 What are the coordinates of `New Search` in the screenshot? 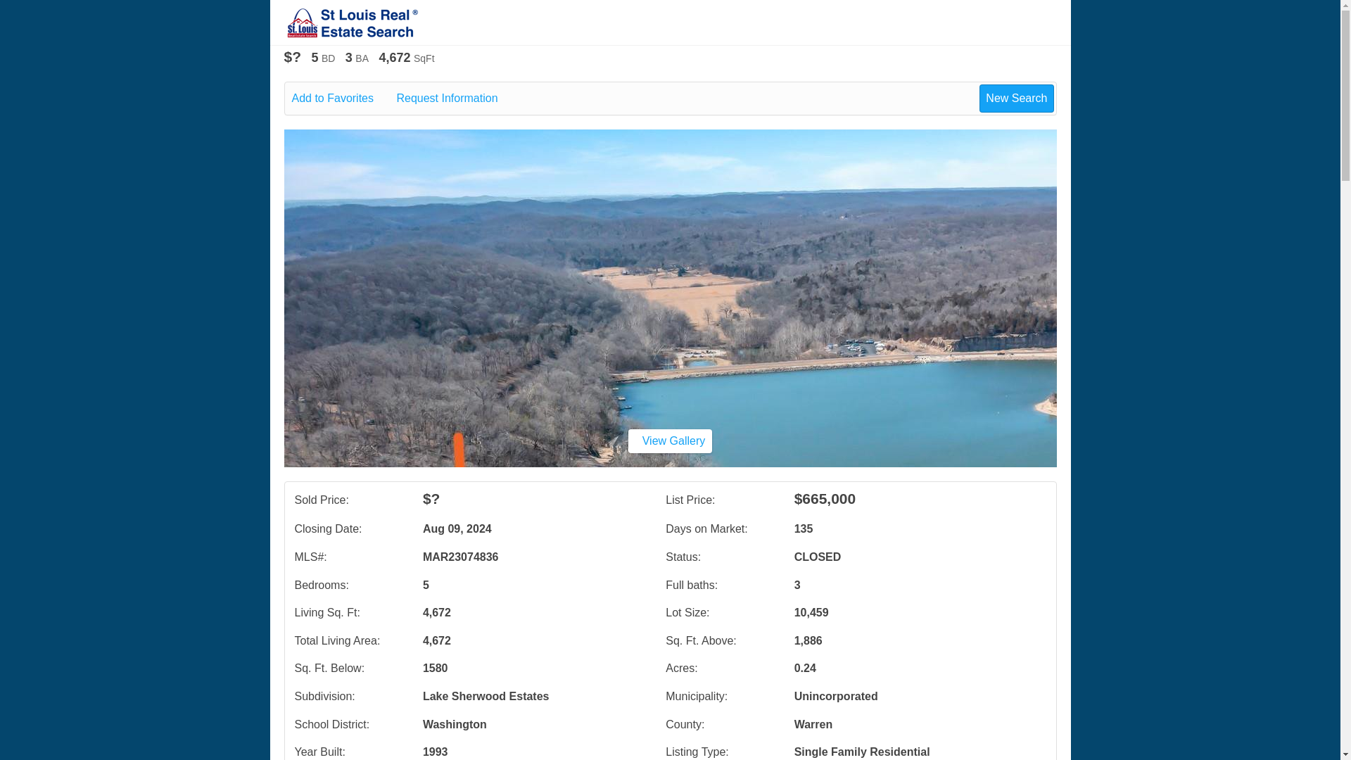 It's located at (1016, 98).